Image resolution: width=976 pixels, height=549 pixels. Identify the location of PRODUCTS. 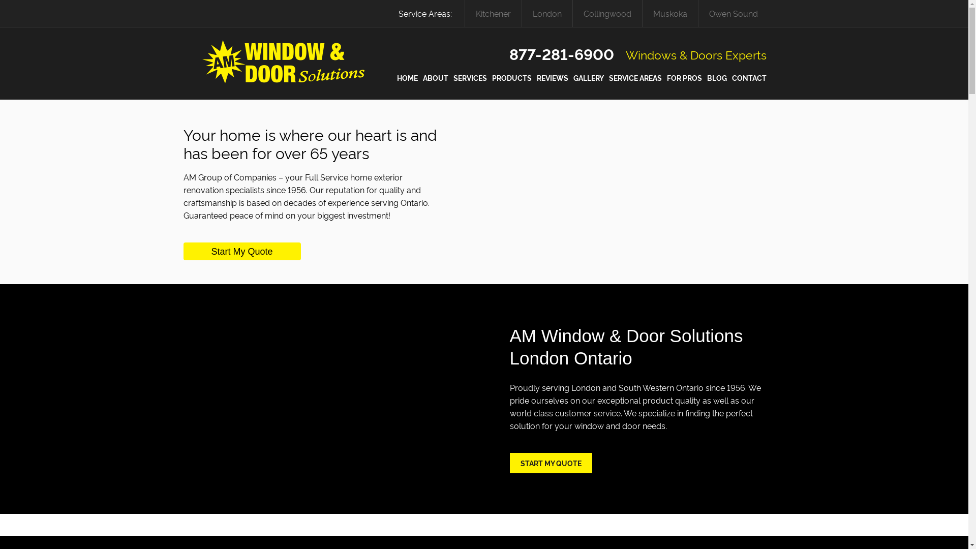
(512, 78).